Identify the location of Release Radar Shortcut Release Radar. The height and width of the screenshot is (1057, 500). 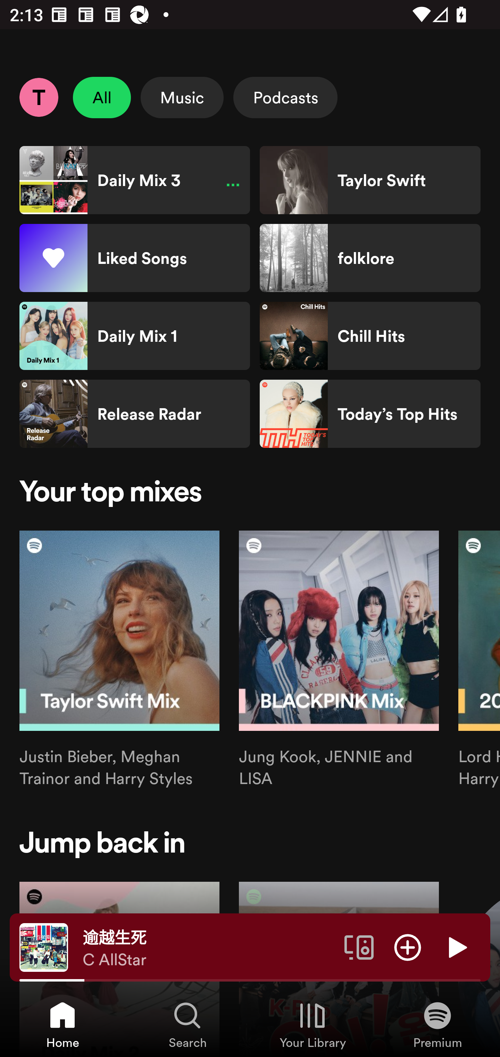
(135, 414).